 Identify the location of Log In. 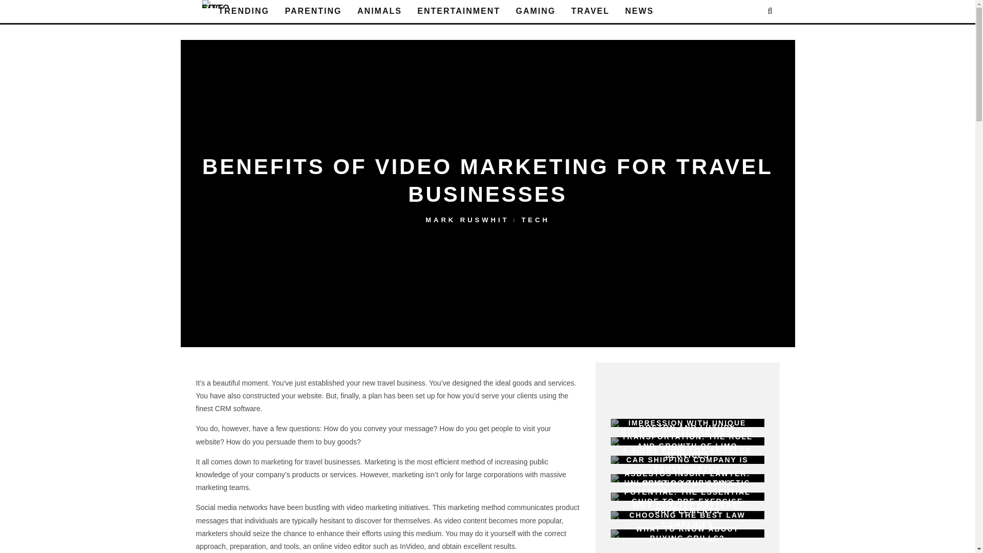
(487, 276).